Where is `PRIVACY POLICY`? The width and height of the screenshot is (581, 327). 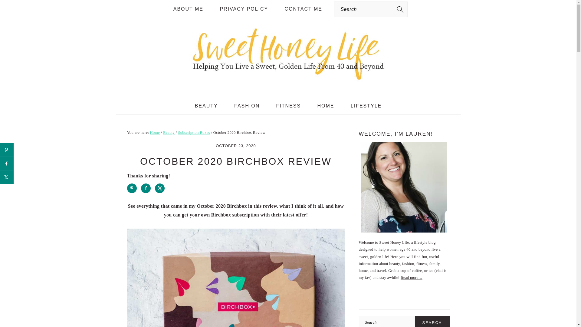
PRIVACY POLICY is located at coordinates (244, 9).